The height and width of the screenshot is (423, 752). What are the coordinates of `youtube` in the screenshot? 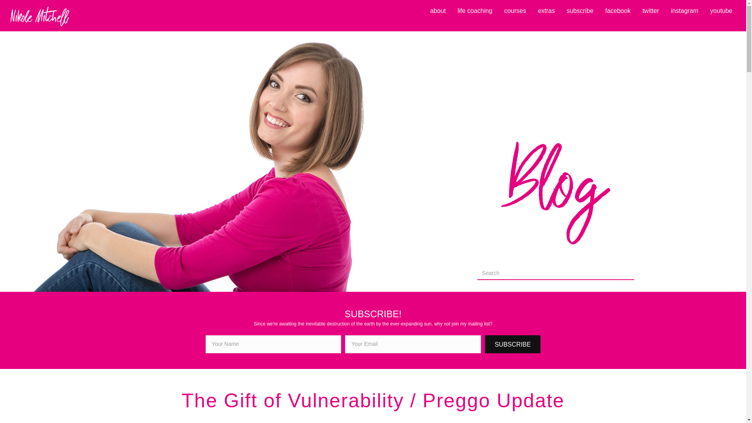 It's located at (721, 11).